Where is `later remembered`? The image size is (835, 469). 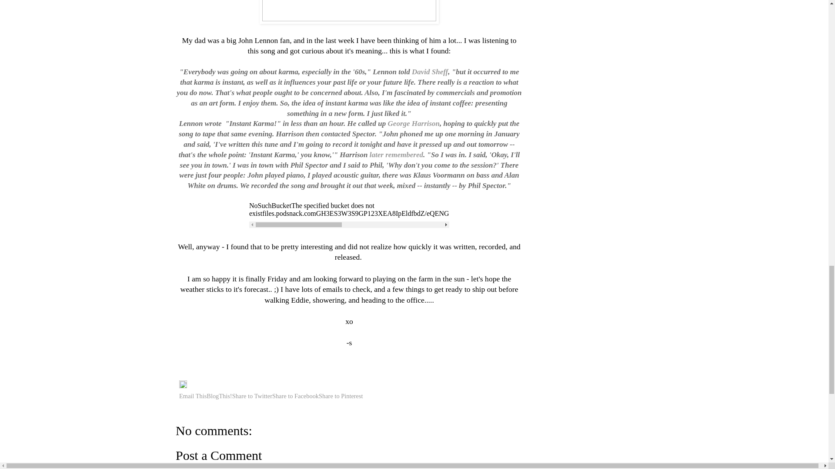
later remembered is located at coordinates (397, 155).